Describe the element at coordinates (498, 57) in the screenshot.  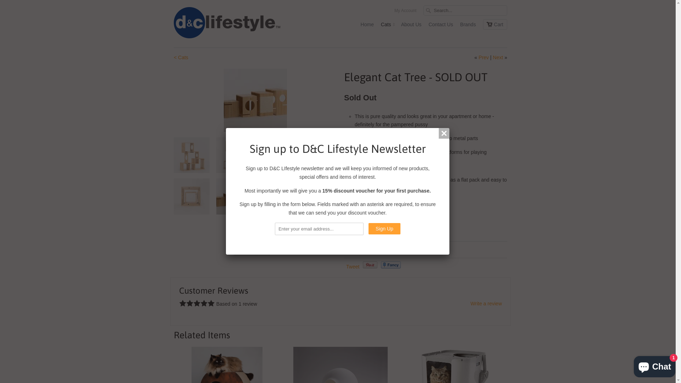
I see `Next` at that location.